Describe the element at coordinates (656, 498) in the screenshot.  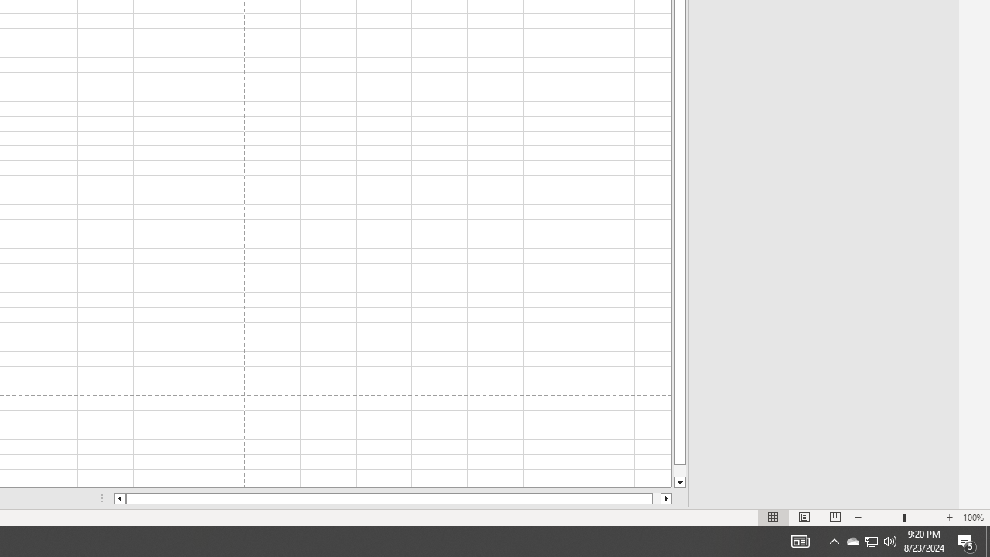
I see `Column right` at that location.